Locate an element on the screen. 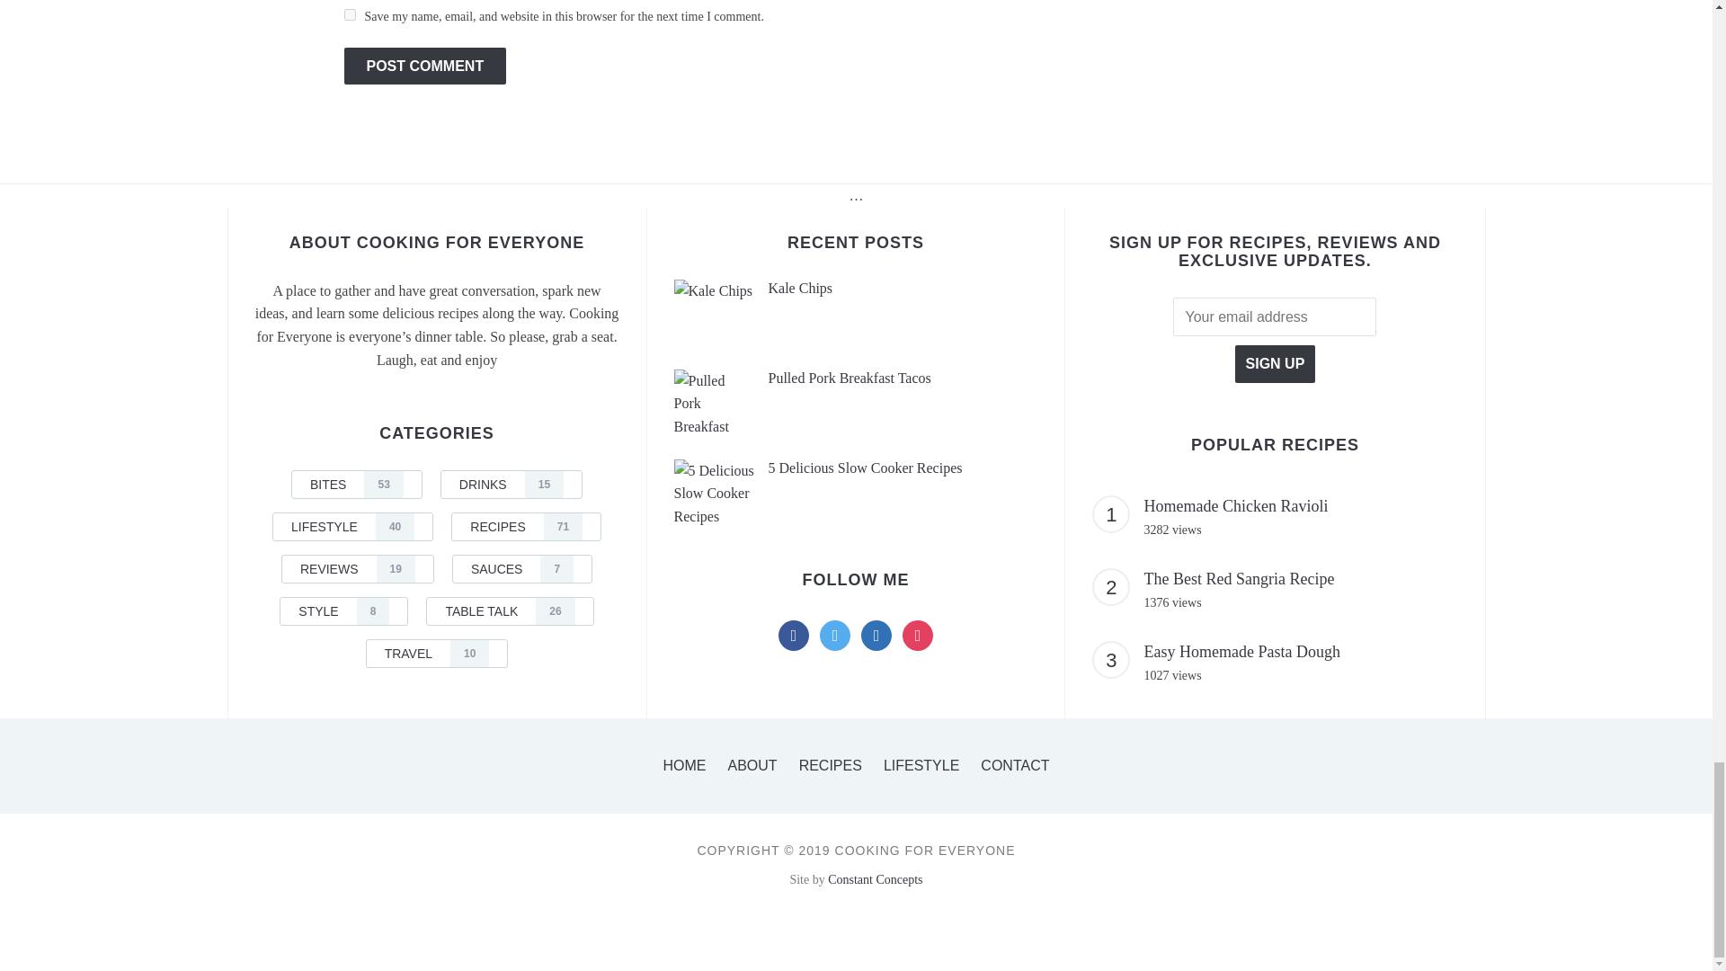  yes is located at coordinates (349, 14).